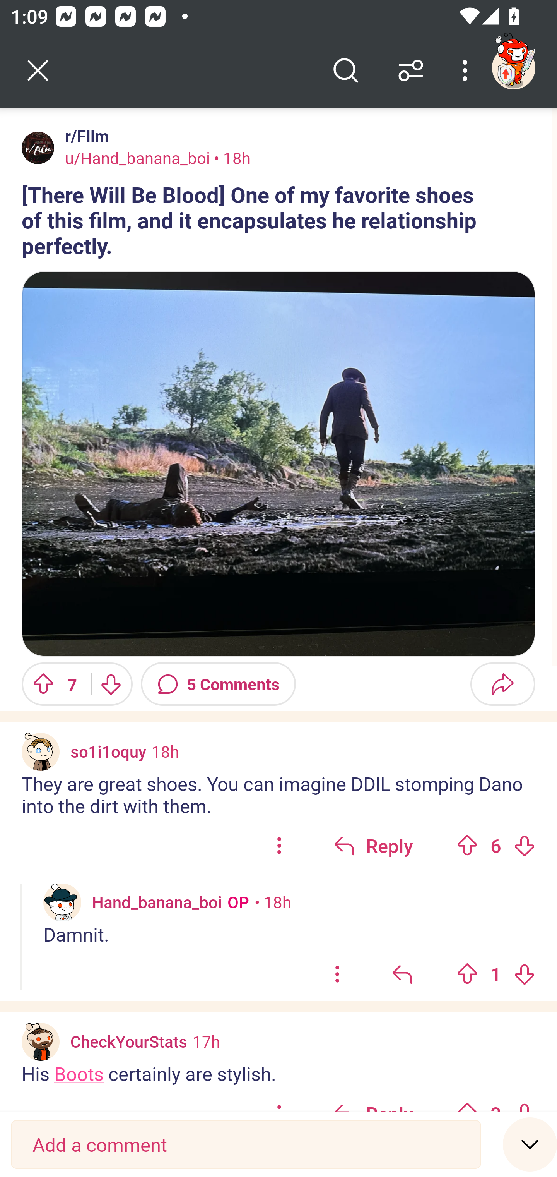 The image size is (557, 1177). What do you see at coordinates (41, 1041) in the screenshot?
I see `Custom avatar` at bounding box center [41, 1041].